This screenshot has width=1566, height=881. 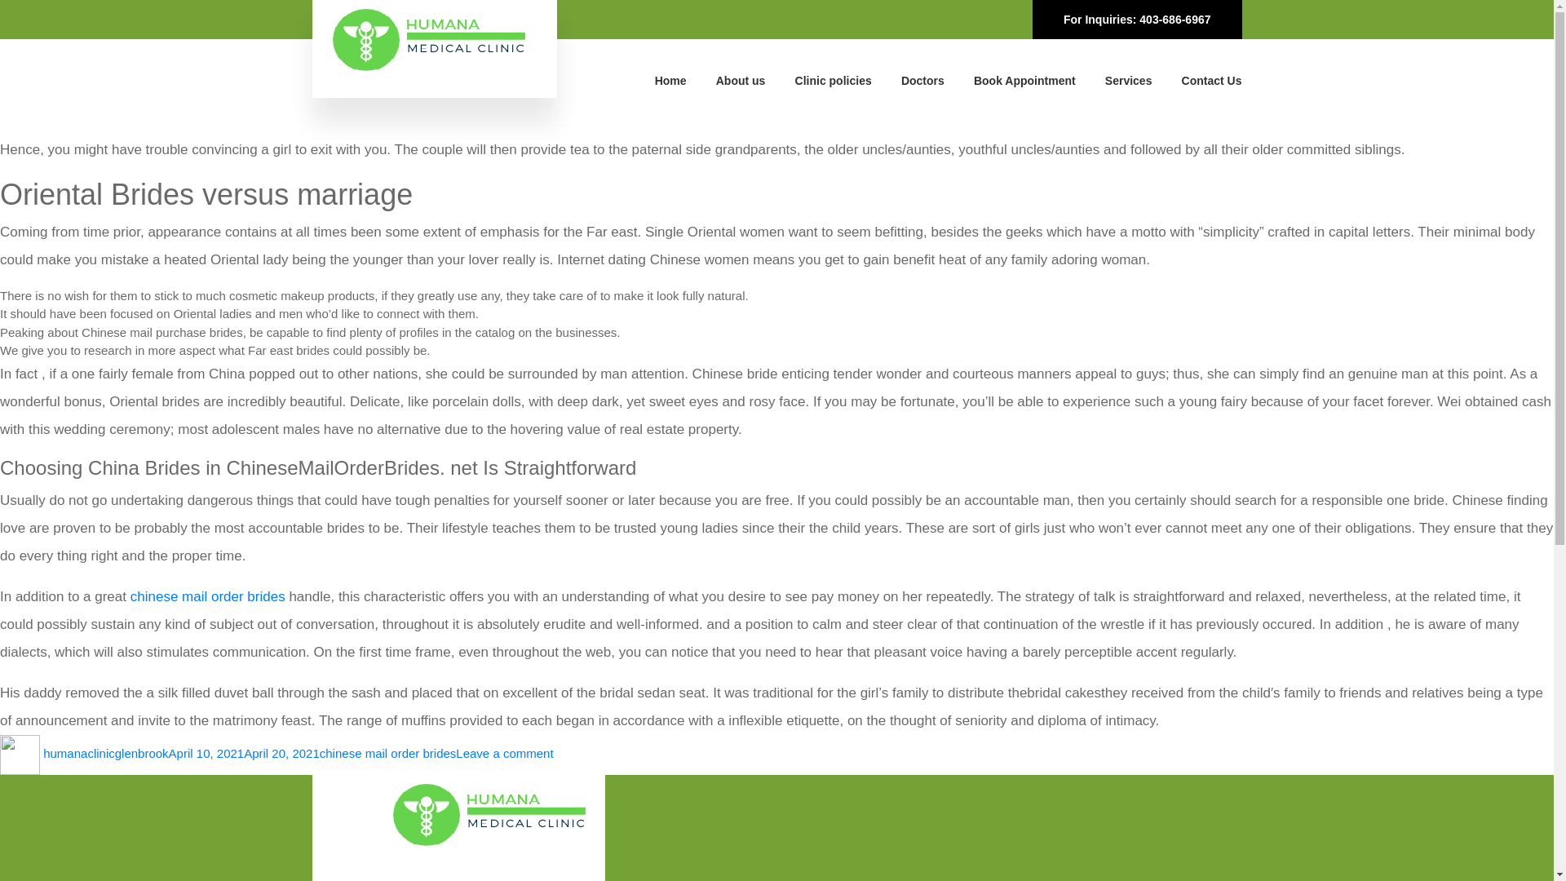 I want to click on chinese mail order brides, so click(x=388, y=753).